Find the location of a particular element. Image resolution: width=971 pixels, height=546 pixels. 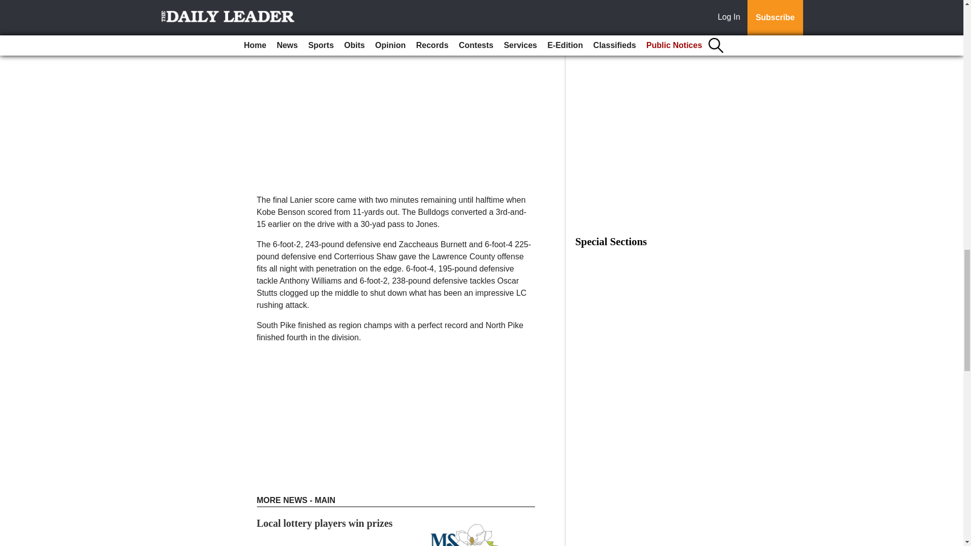

Local lottery players win prizes is located at coordinates (325, 523).